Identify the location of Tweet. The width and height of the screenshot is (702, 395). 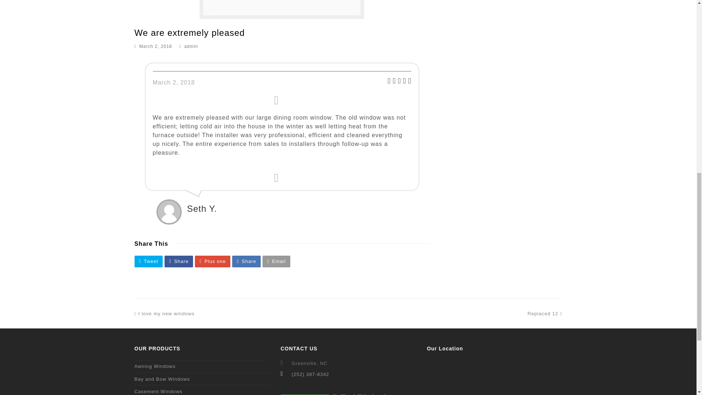
(148, 261).